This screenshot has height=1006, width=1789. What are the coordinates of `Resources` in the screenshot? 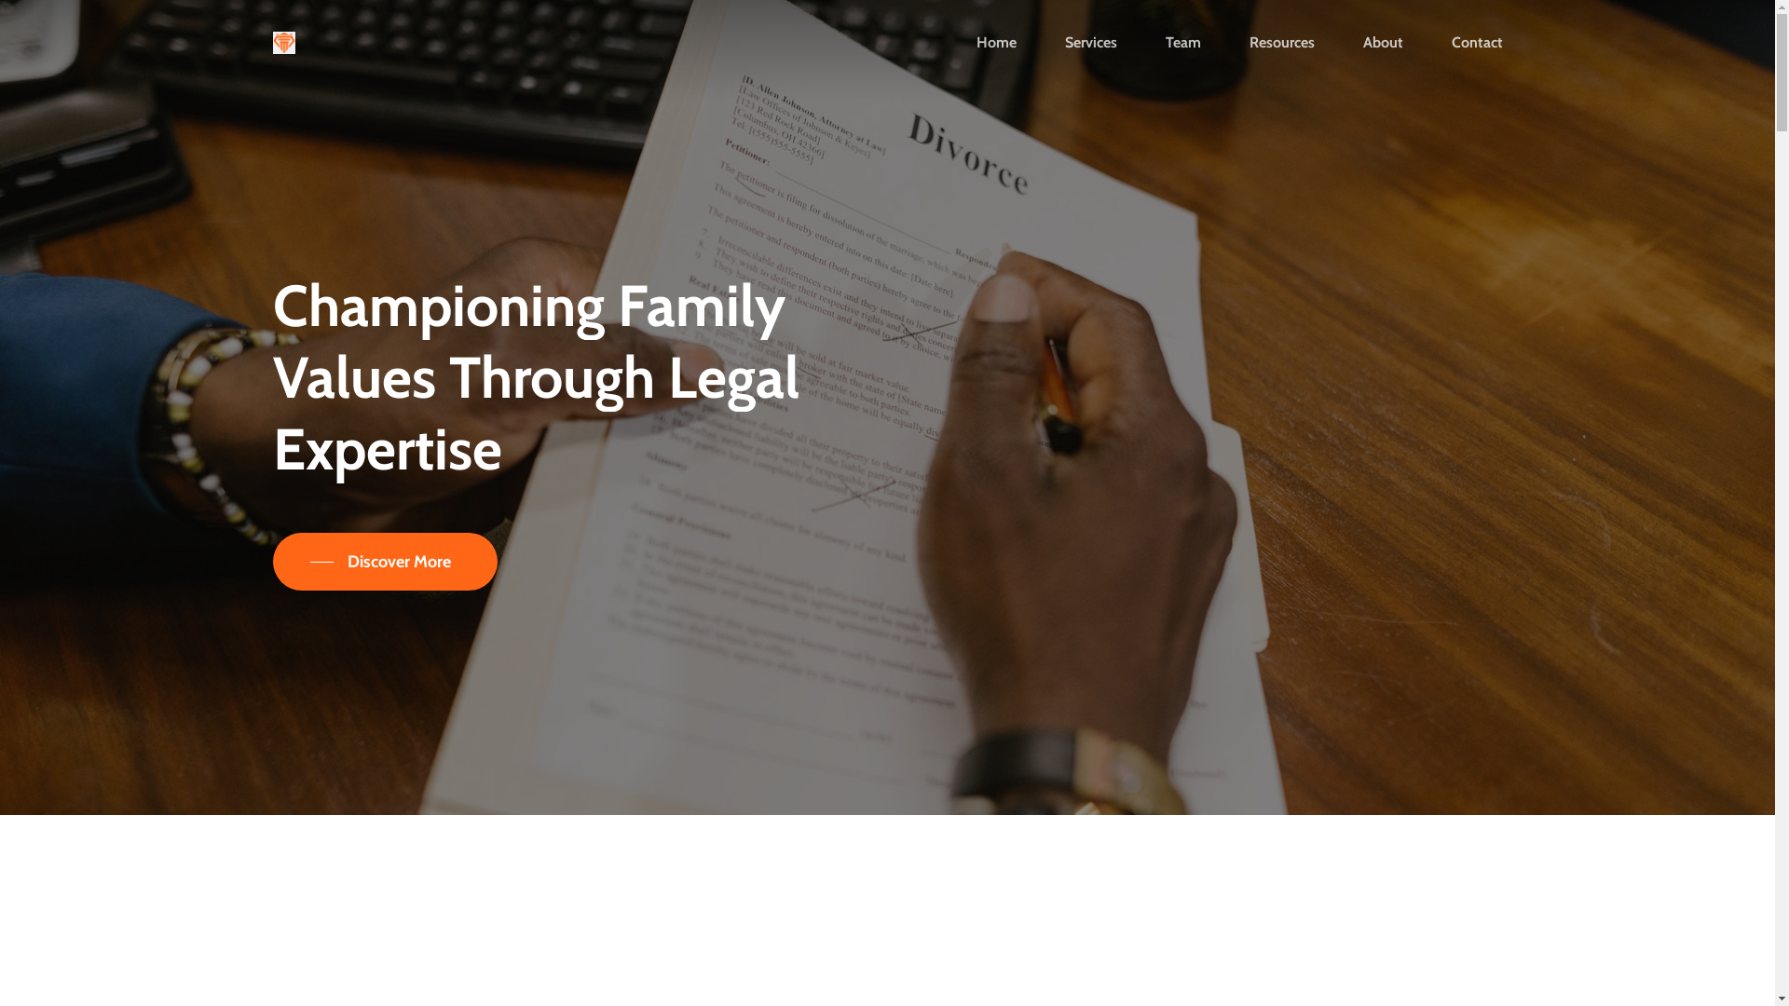 It's located at (1281, 43).